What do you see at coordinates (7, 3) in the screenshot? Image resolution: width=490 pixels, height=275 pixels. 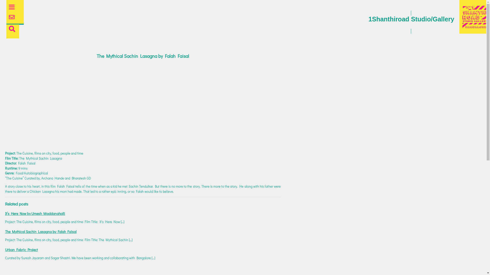 I see `Search` at bounding box center [7, 3].